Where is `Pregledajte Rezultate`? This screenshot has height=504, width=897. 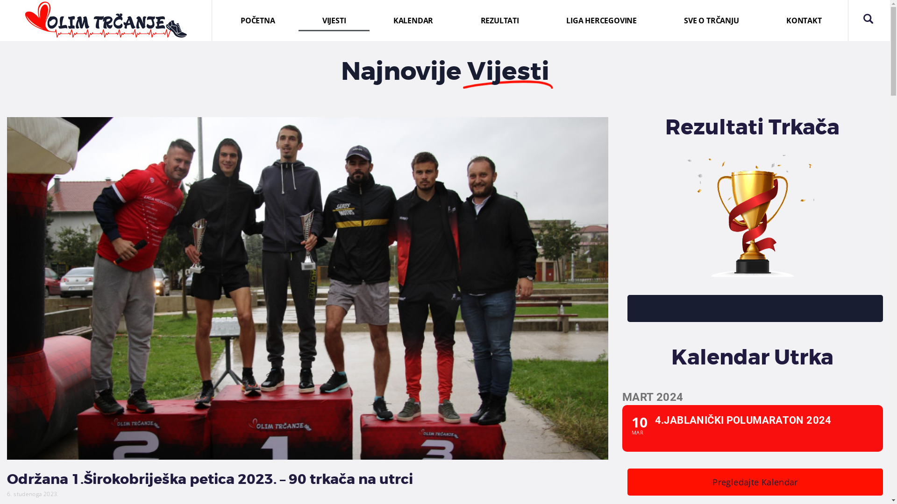
Pregledajte Rezultate is located at coordinates (755, 308).